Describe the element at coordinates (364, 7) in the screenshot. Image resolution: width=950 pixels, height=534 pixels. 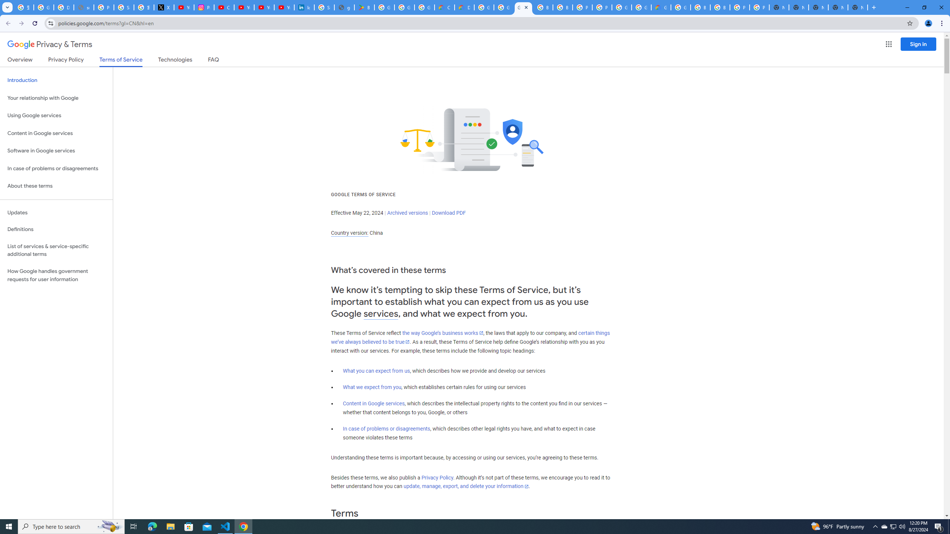
I see `Bluey: Let's Play! - Apps on Google Play` at that location.